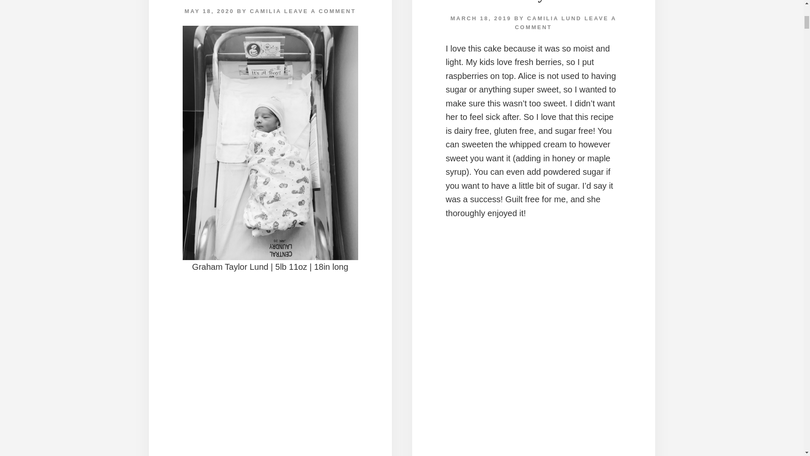  What do you see at coordinates (565, 23) in the screenshot?
I see `LEAVE A COMMENT` at bounding box center [565, 23].